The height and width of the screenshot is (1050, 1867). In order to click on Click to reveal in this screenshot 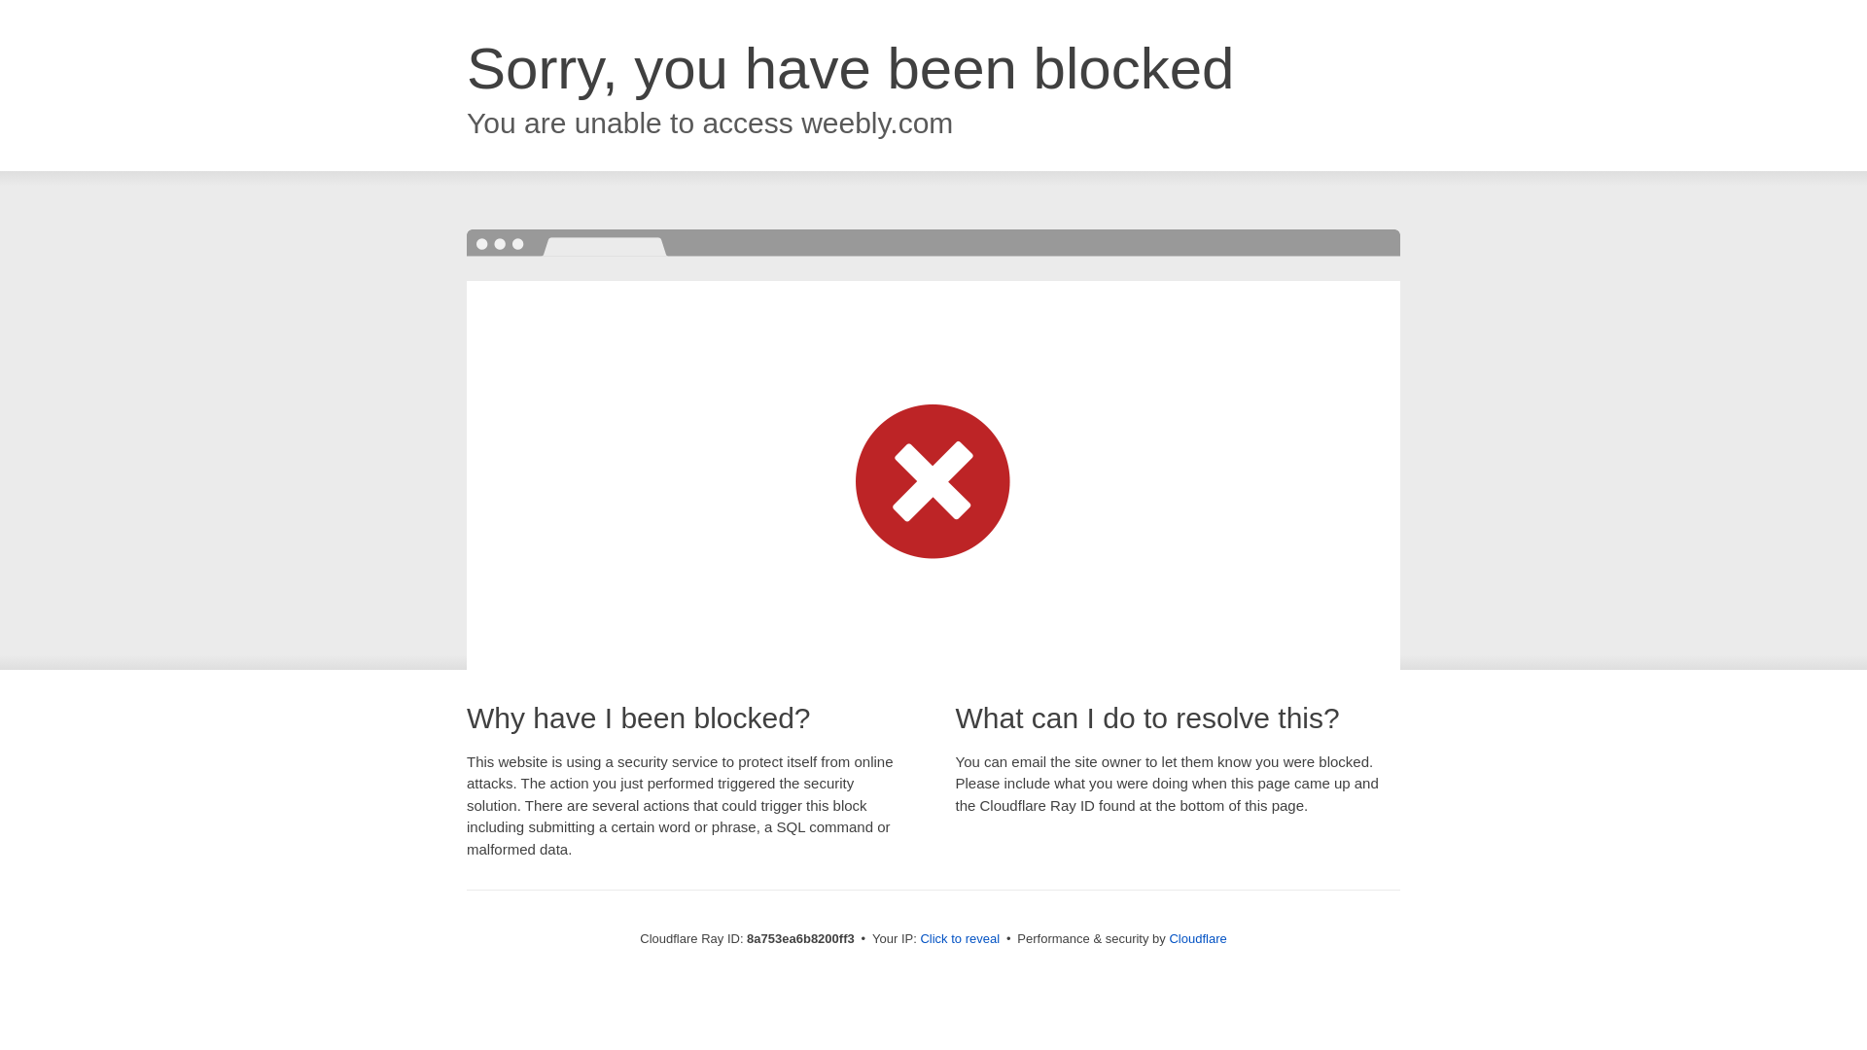, I will do `click(959, 939)`.